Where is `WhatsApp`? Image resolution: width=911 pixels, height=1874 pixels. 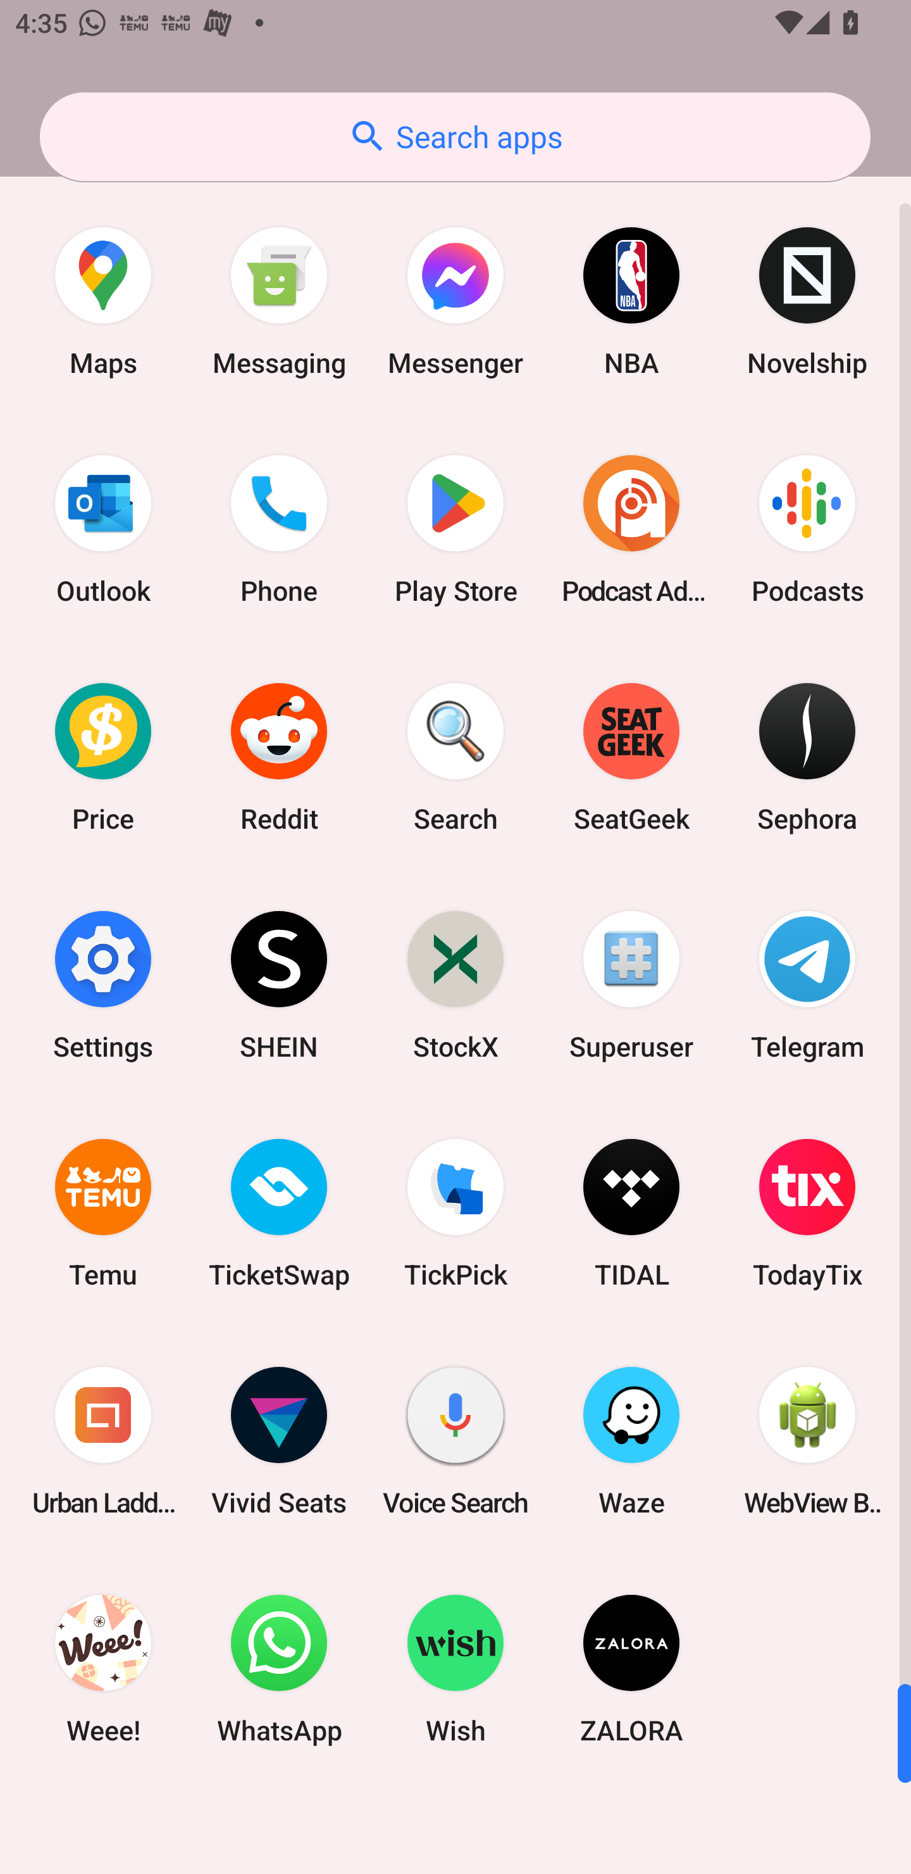
WhatsApp is located at coordinates (279, 1668).